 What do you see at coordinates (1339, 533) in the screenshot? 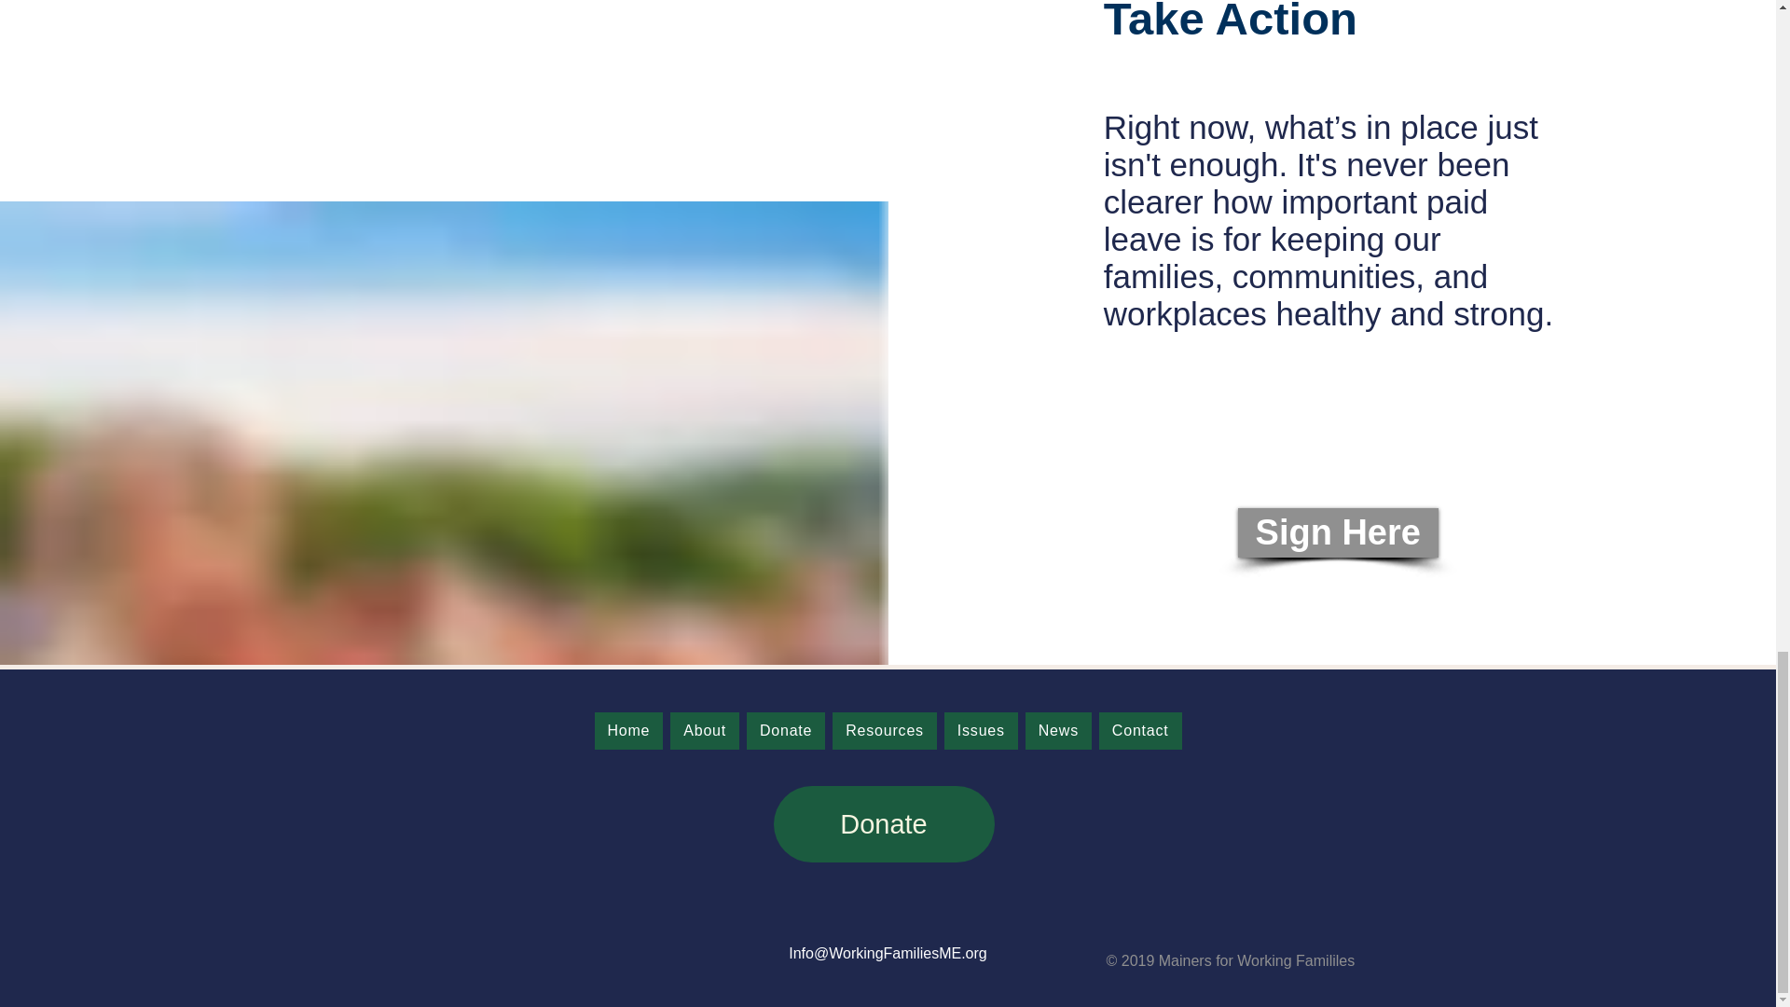
I see `Sign Here` at bounding box center [1339, 533].